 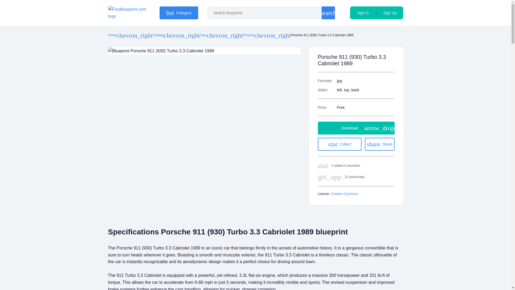 I want to click on Creative Commons, so click(x=112, y=35).